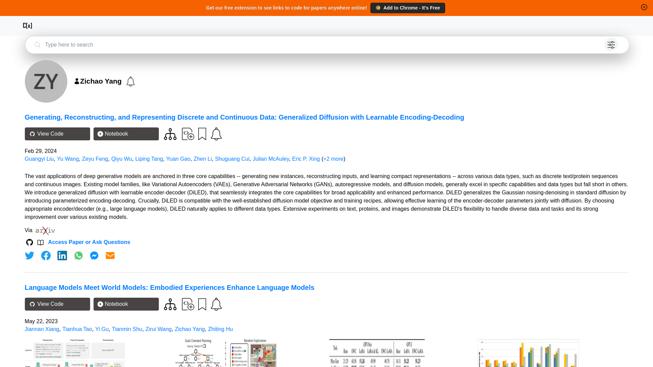  What do you see at coordinates (407, 7) in the screenshot?
I see `Add to Chrome - It's Free` at bounding box center [407, 7].